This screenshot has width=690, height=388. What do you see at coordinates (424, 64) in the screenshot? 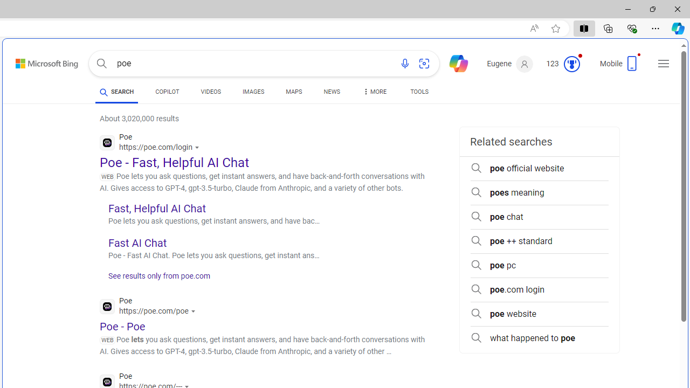
I see `Search using an image` at bounding box center [424, 64].